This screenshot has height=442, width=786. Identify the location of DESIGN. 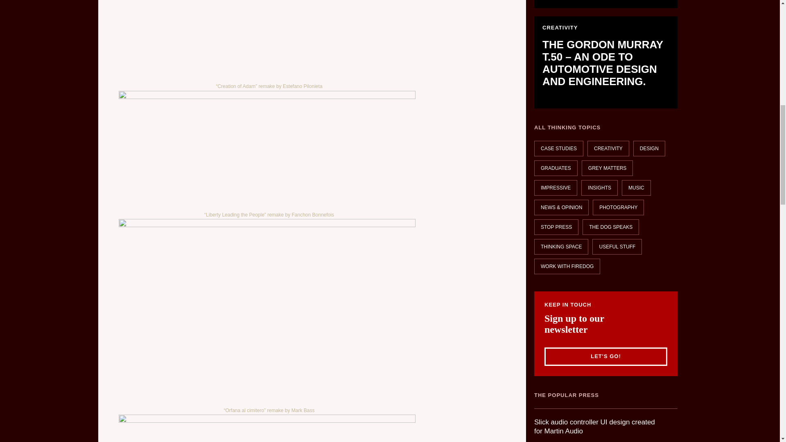
(649, 148).